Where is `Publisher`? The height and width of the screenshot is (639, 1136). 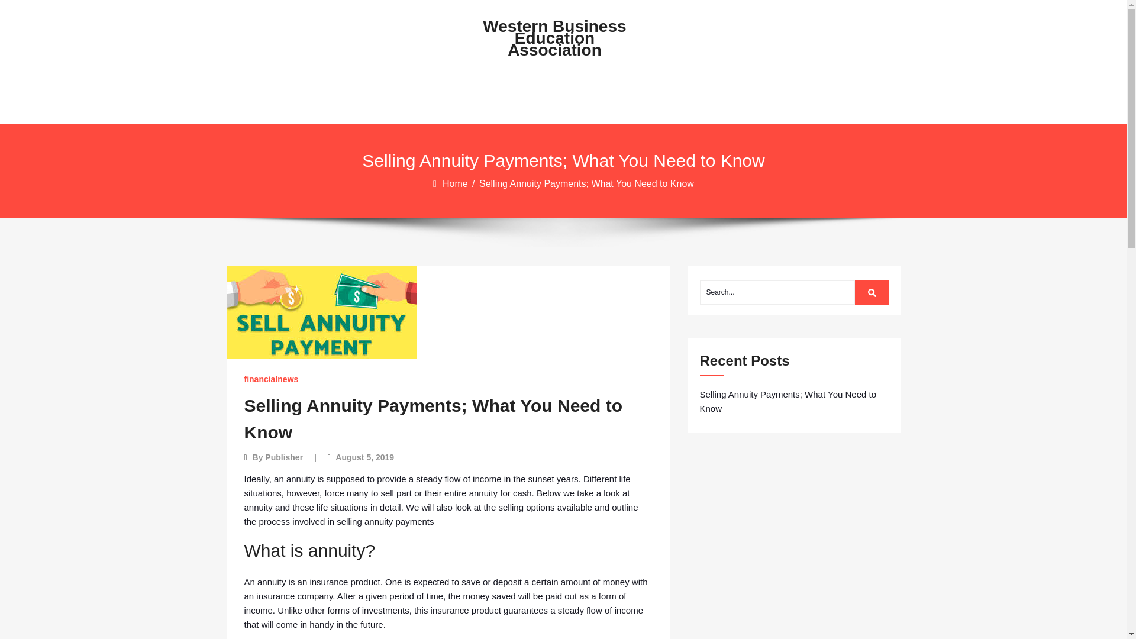
Publisher is located at coordinates (284, 457).